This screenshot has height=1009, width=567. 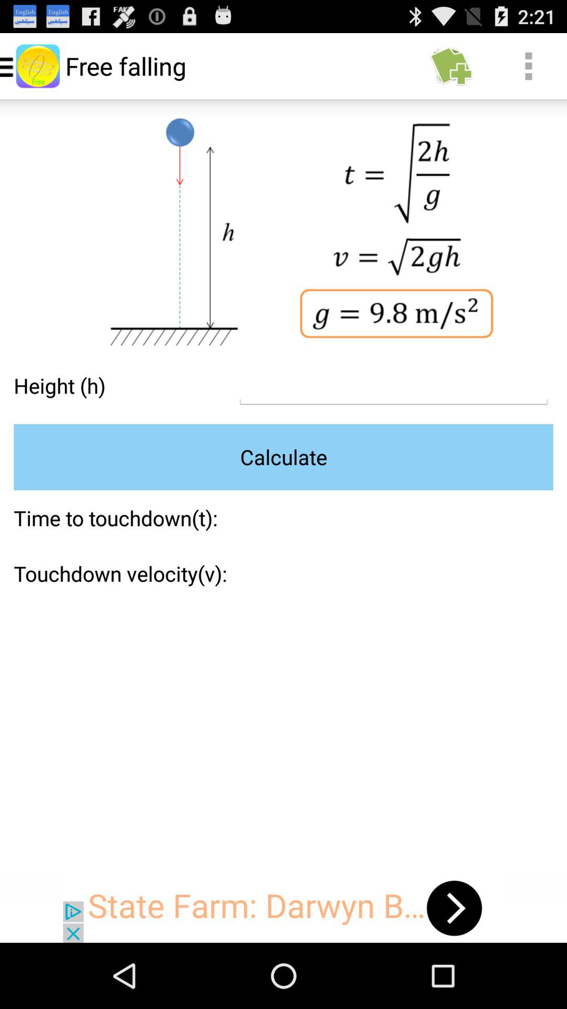 I want to click on select the fill in blanks, so click(x=394, y=386).